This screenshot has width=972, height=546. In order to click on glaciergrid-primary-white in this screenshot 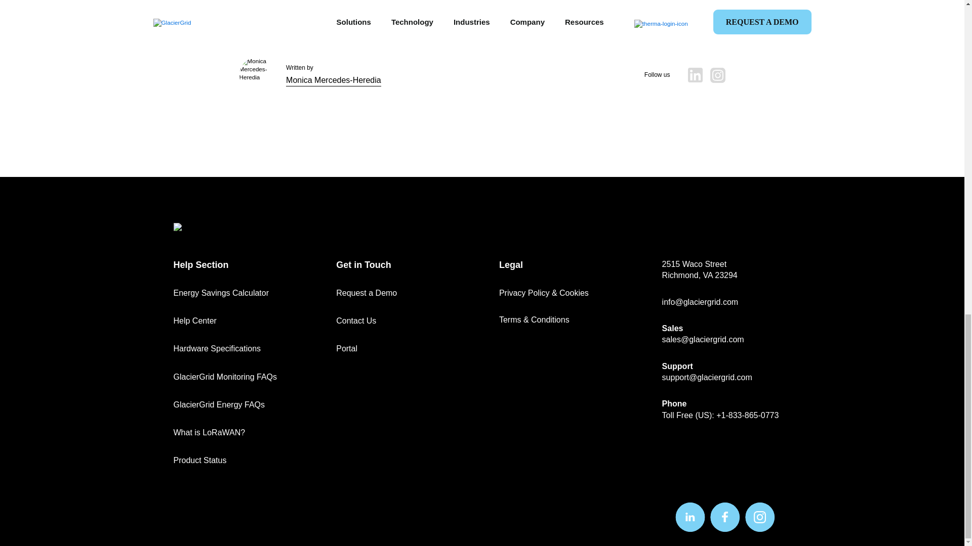, I will do `click(209, 226)`.